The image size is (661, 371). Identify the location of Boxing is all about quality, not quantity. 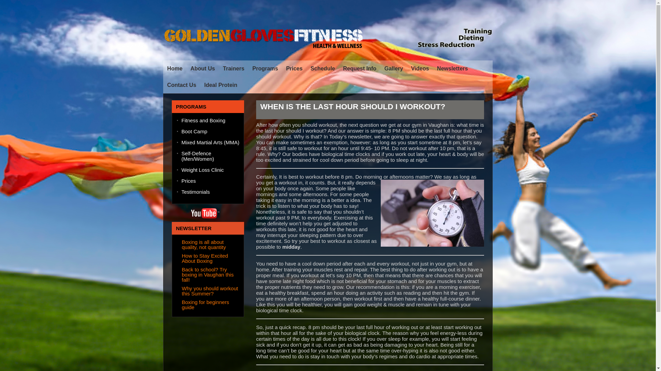
(204, 244).